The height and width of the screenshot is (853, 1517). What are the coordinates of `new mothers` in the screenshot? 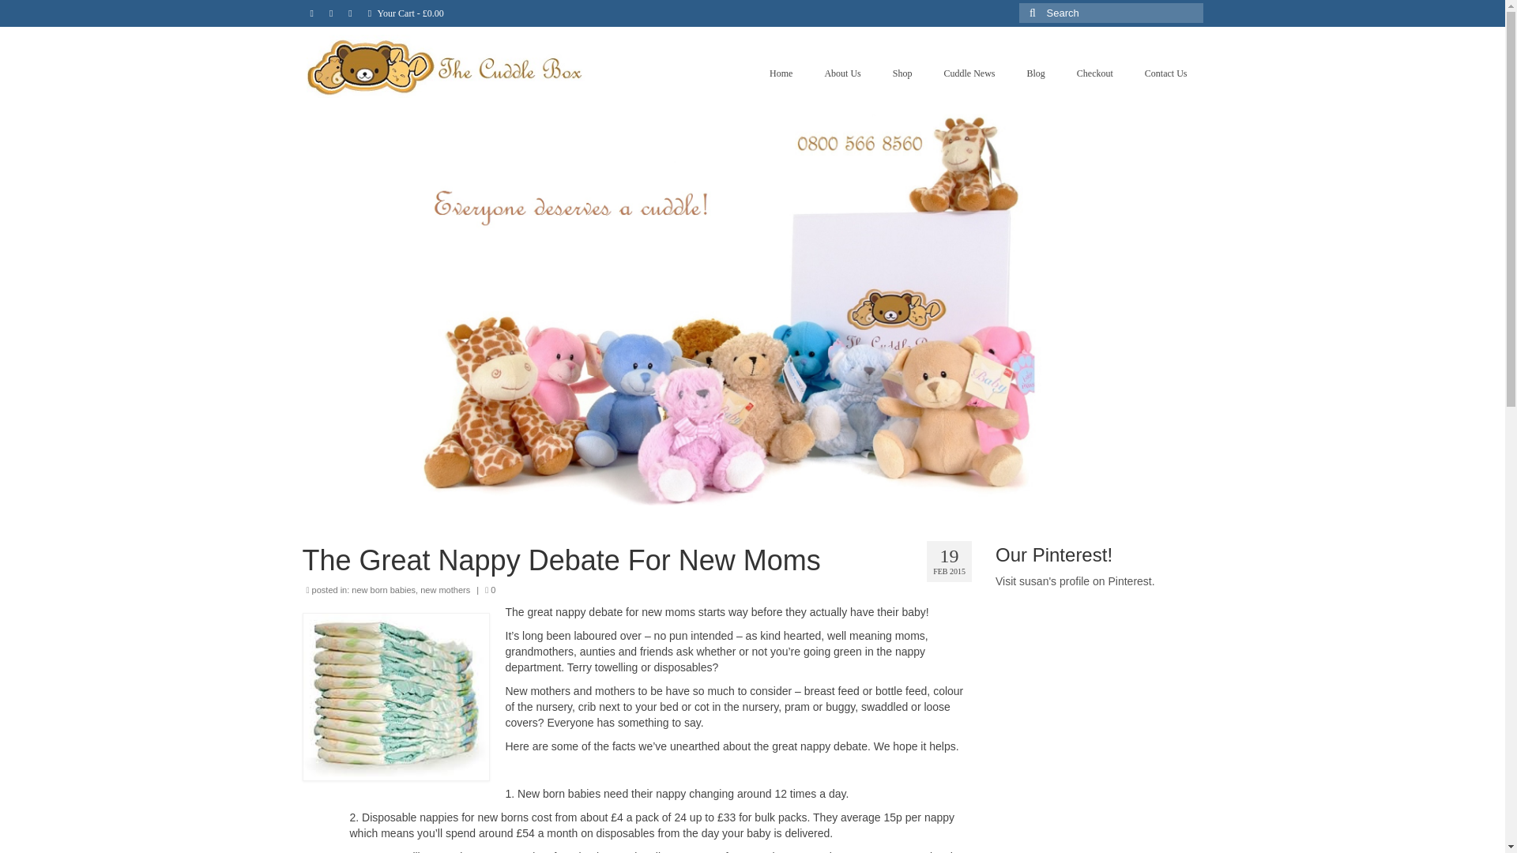 It's located at (445, 589).